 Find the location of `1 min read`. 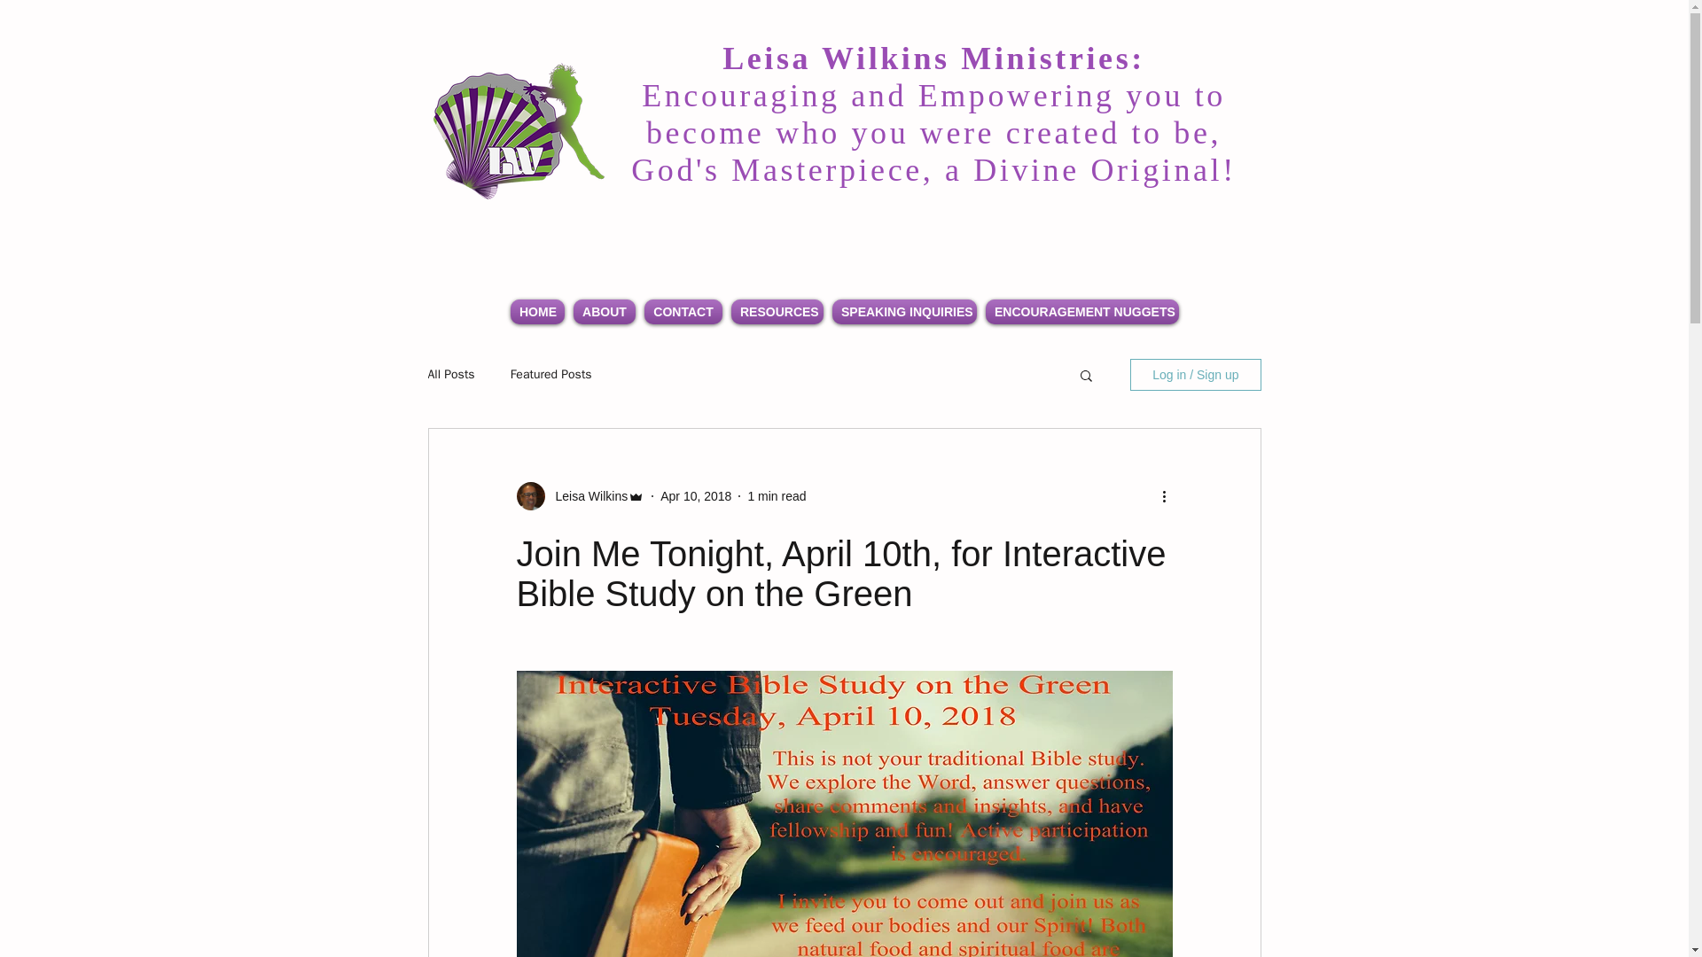

1 min read is located at coordinates (776, 496).